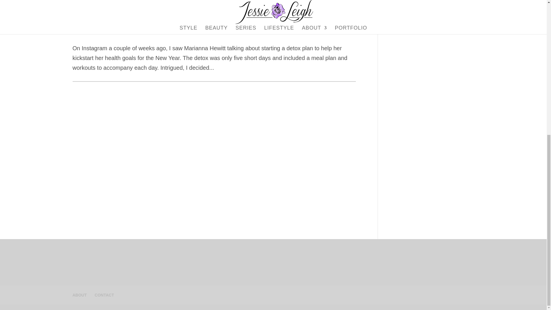 The width and height of the screenshot is (551, 310). I want to click on WELLNESS, so click(111, 32).